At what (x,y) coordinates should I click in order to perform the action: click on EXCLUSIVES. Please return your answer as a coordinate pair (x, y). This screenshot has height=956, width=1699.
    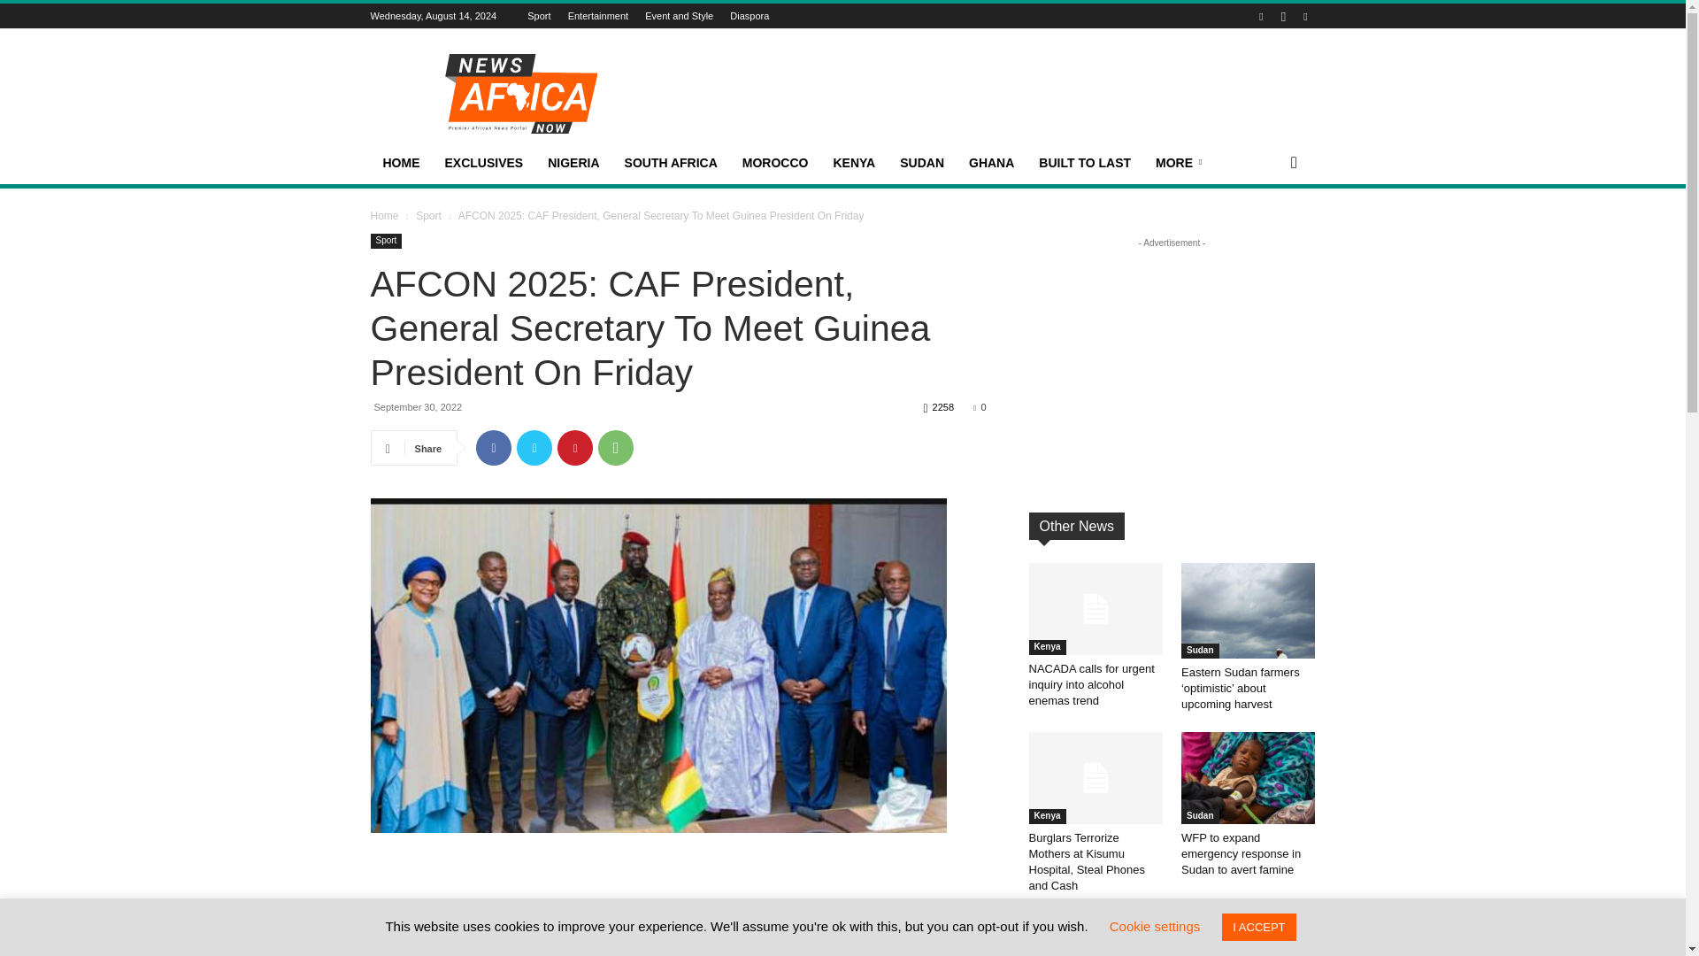
    Looking at the image, I should click on (483, 163).